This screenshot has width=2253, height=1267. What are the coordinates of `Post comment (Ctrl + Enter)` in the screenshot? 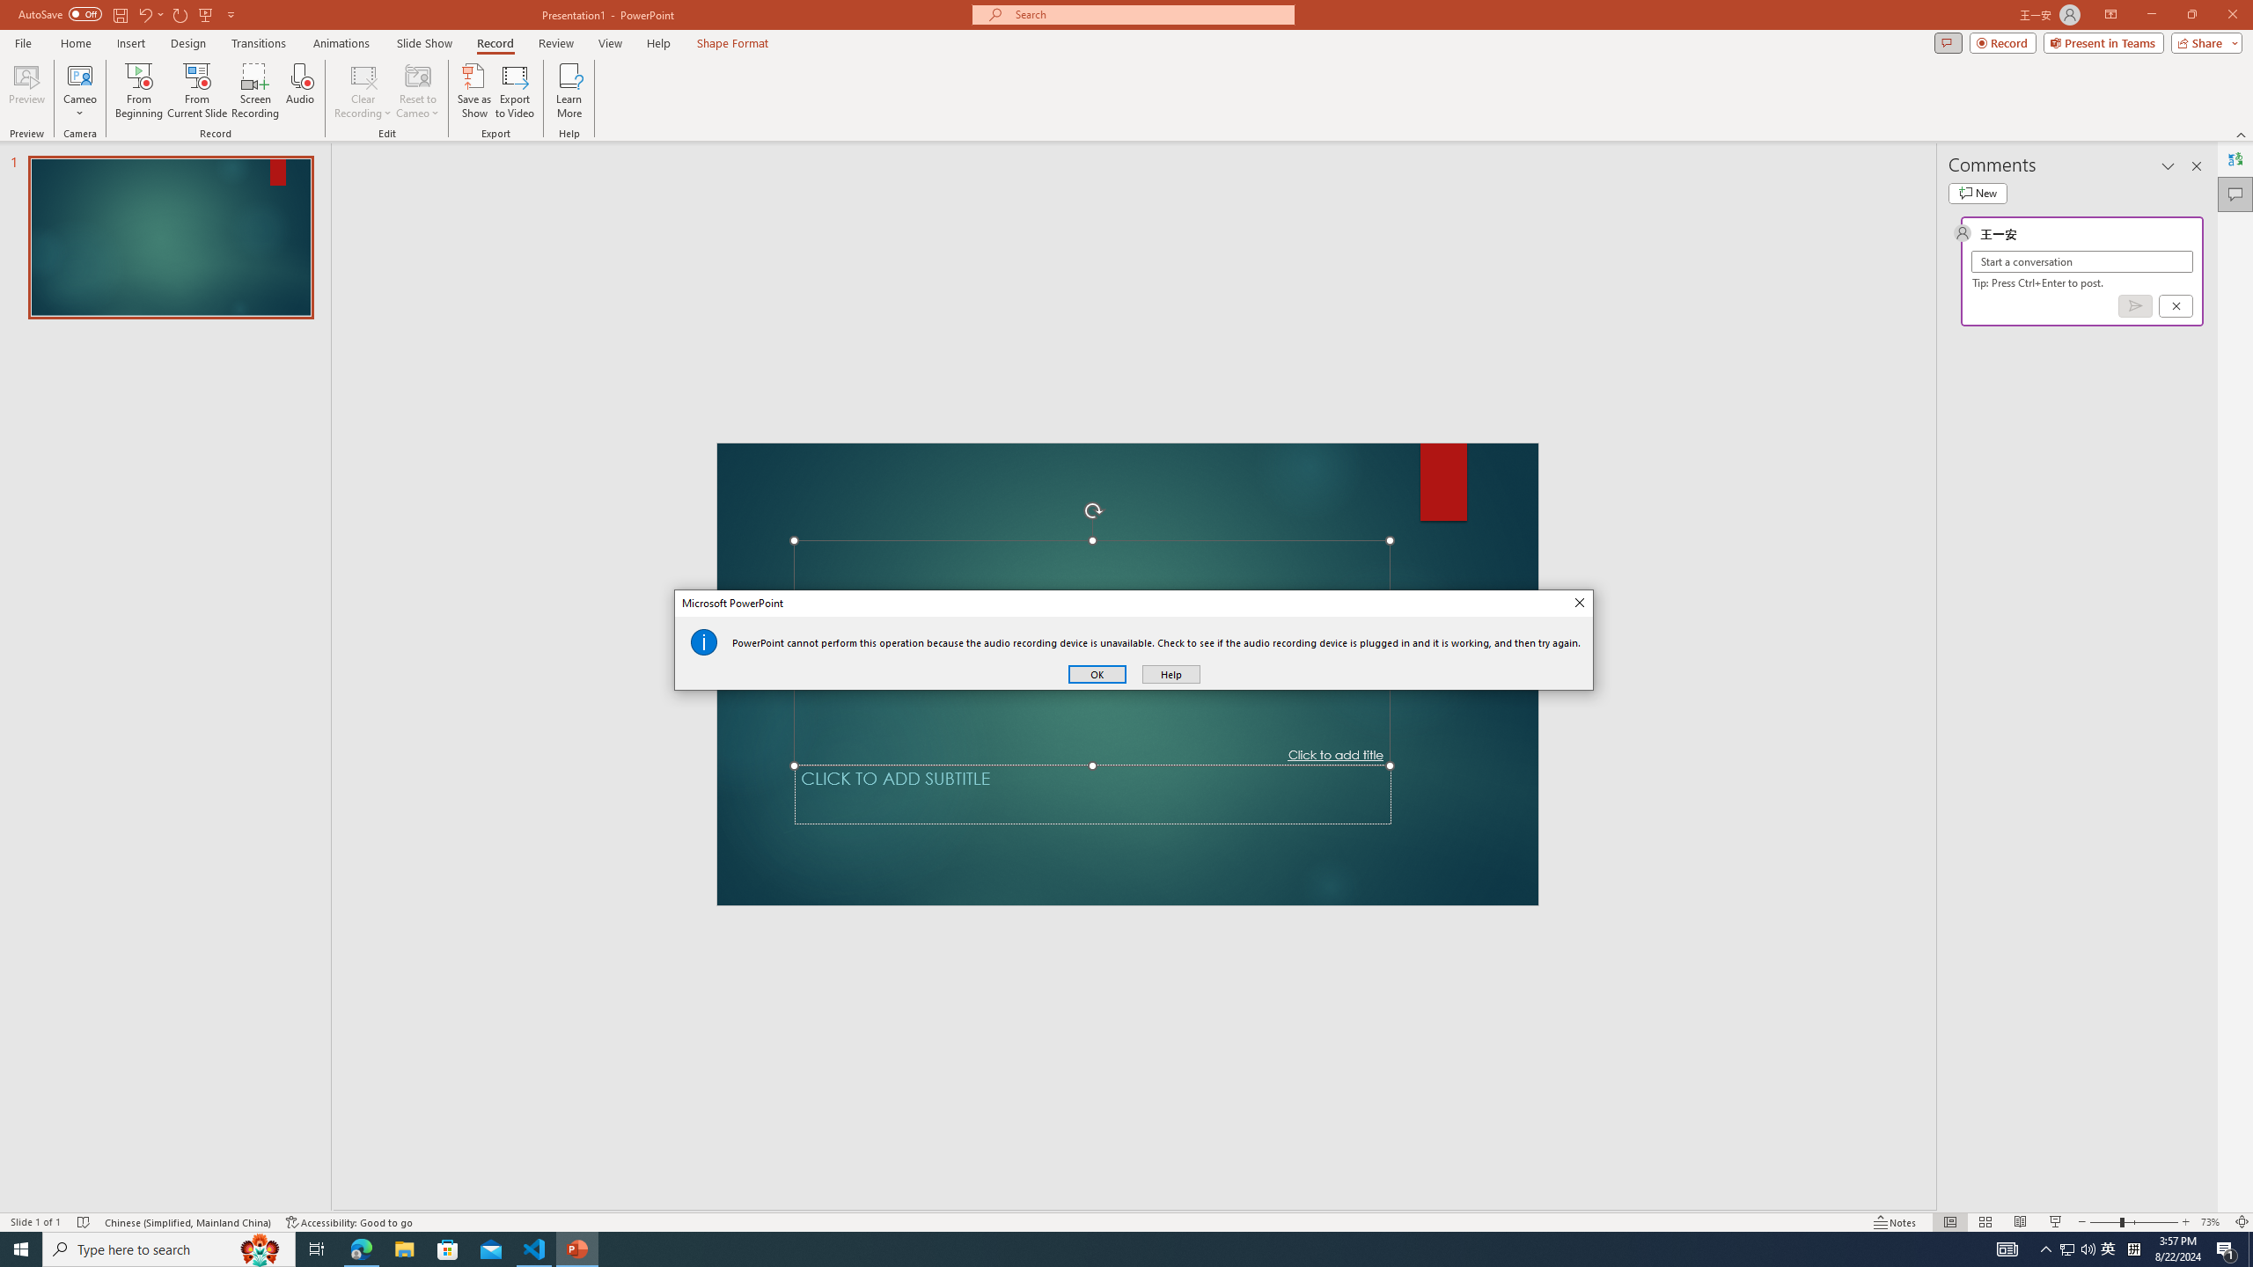 It's located at (2134, 306).